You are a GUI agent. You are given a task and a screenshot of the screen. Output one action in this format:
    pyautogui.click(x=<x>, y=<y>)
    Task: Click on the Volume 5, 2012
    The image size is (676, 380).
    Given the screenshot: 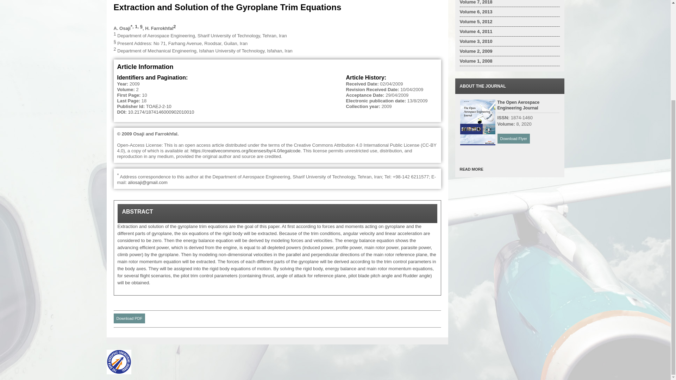 What is the action you would take?
    pyautogui.click(x=476, y=22)
    